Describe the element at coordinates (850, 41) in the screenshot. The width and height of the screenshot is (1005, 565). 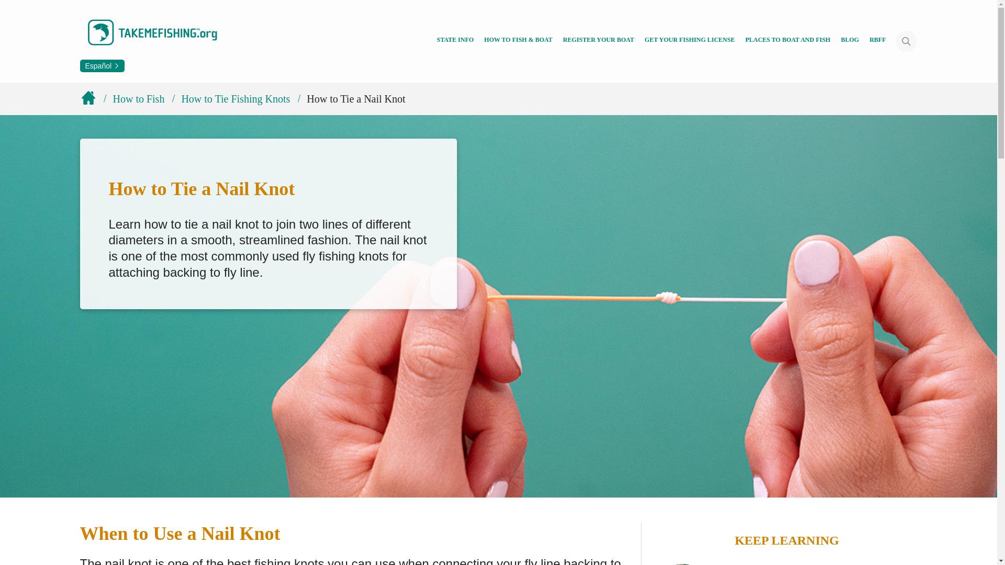
I see `BLOG` at that location.